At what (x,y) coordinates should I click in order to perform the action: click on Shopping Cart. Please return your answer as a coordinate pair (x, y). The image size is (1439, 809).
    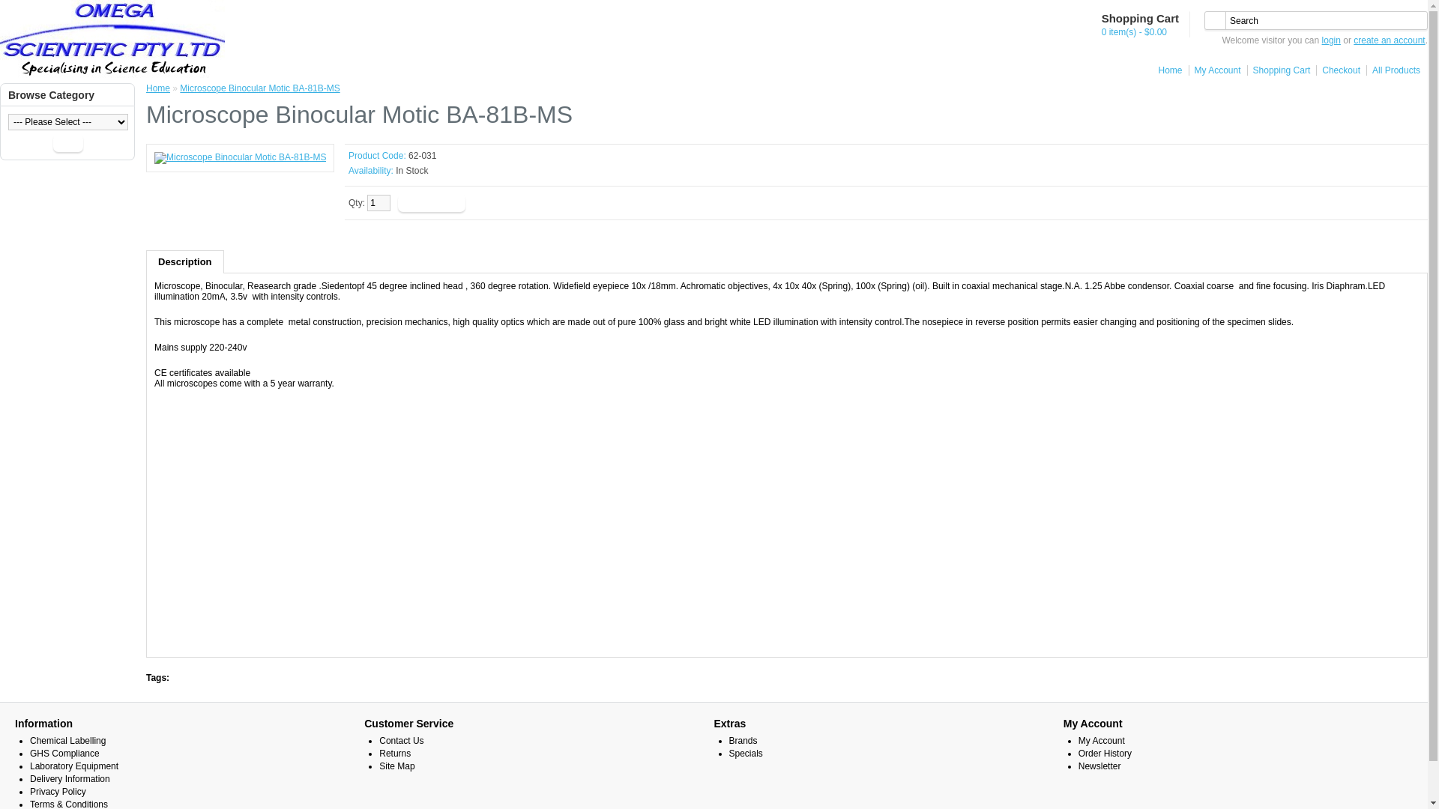
    Looking at the image, I should click on (1279, 70).